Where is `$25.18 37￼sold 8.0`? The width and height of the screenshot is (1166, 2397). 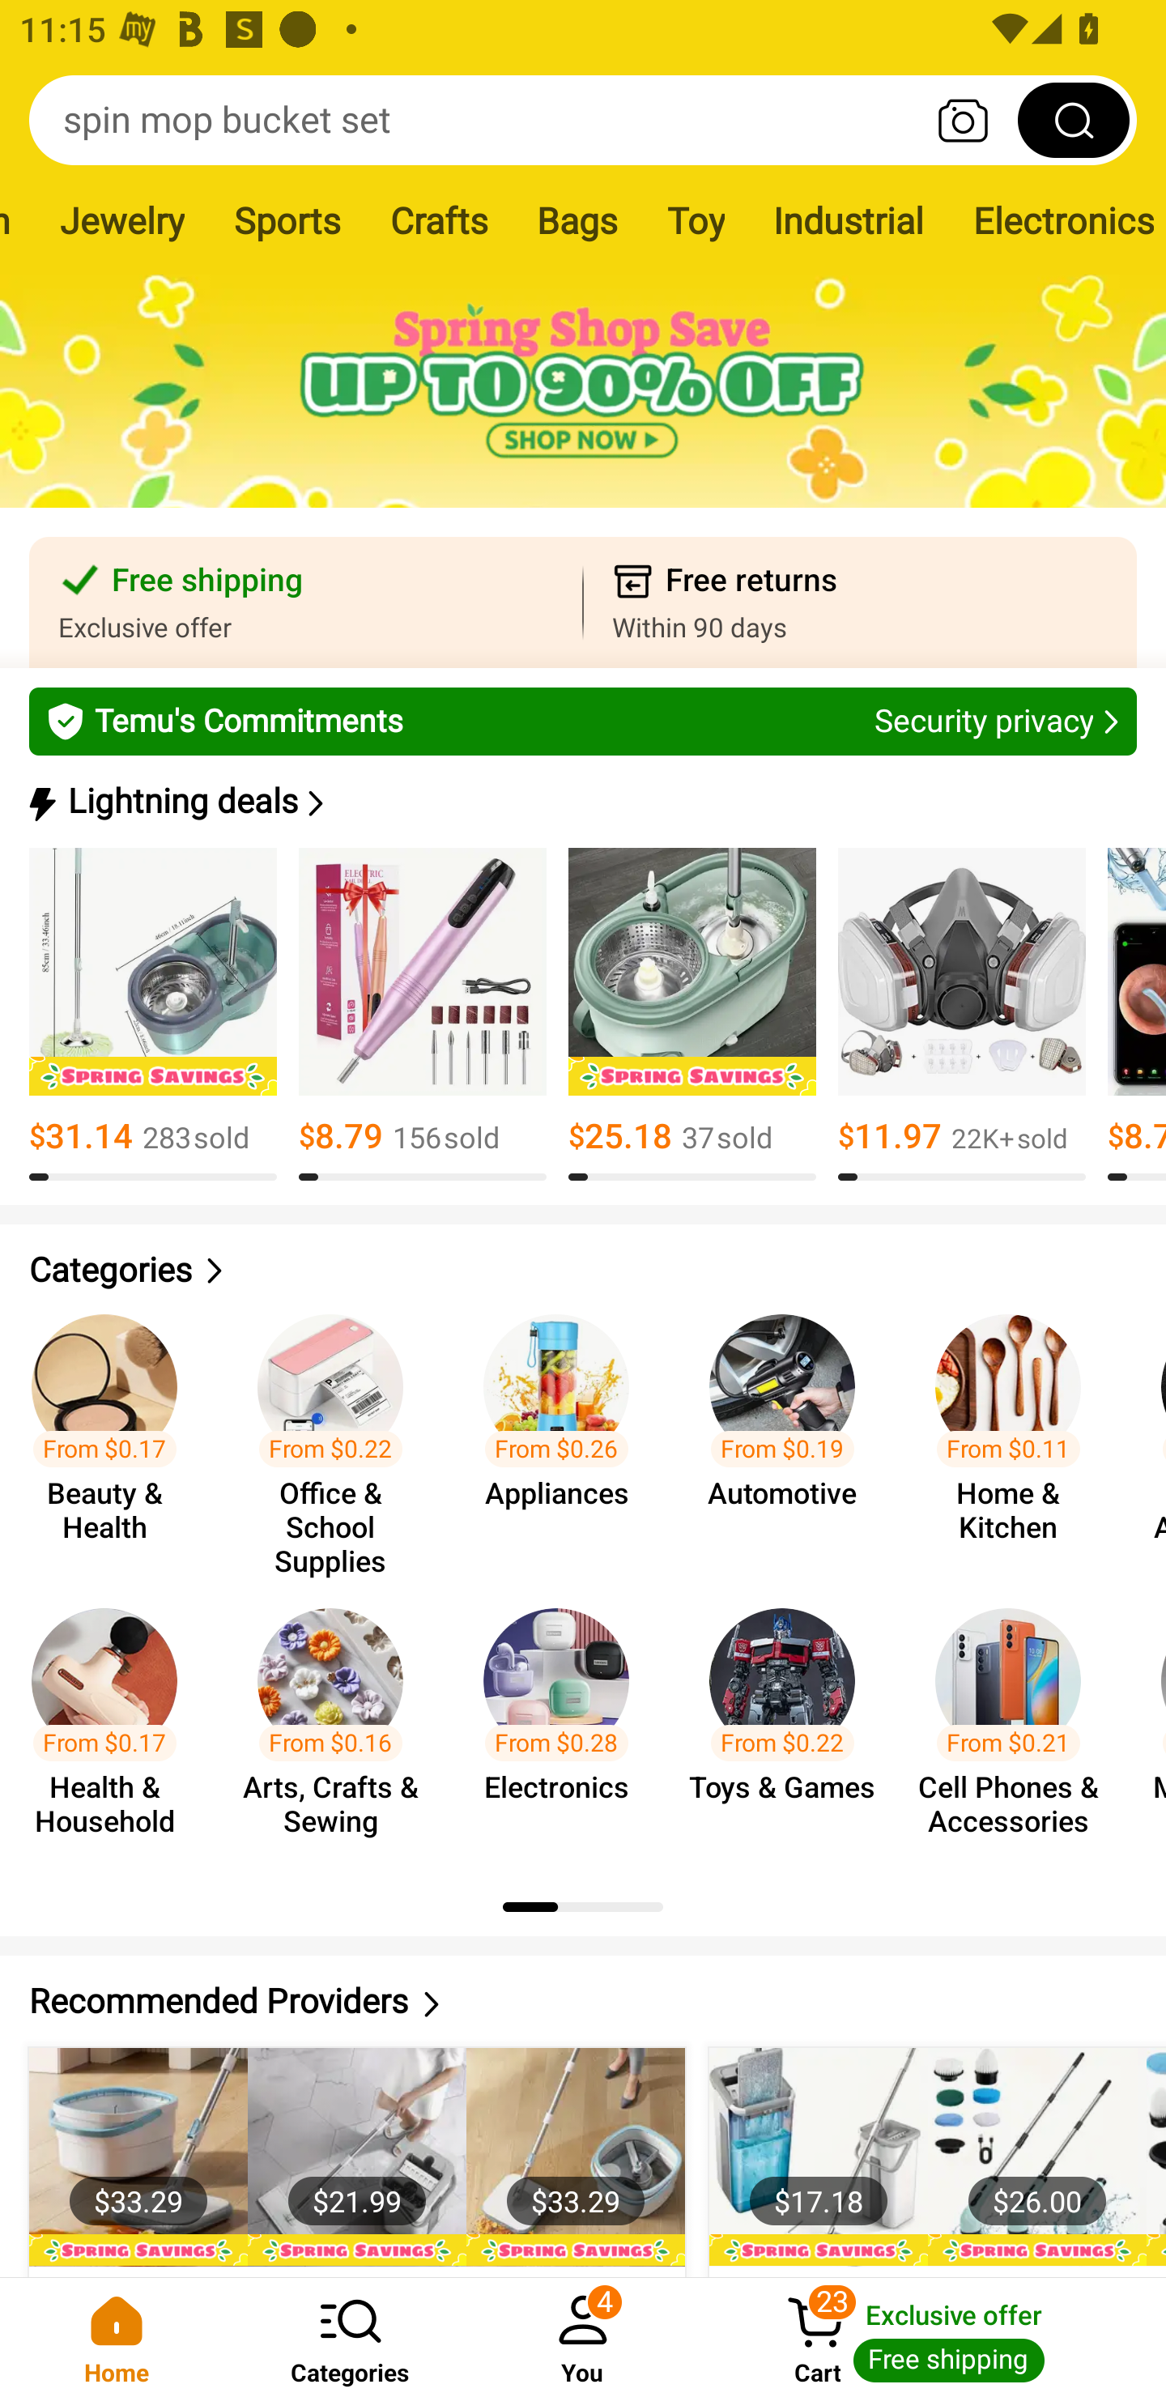 $25.18 37￼sold 8.0 is located at coordinates (692, 1015).